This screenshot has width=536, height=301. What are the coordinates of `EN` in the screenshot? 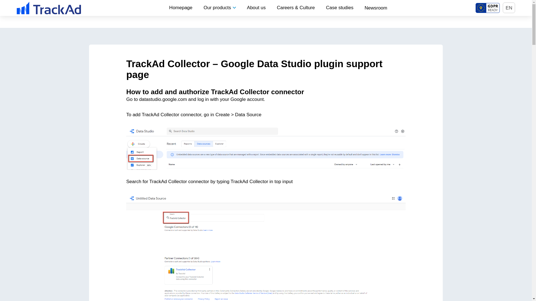 It's located at (509, 8).